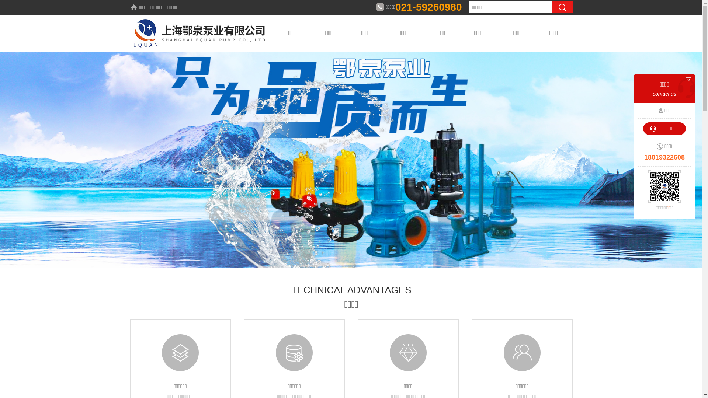 The width and height of the screenshot is (708, 398). Describe the element at coordinates (562, 7) in the screenshot. I see ` ` at that location.